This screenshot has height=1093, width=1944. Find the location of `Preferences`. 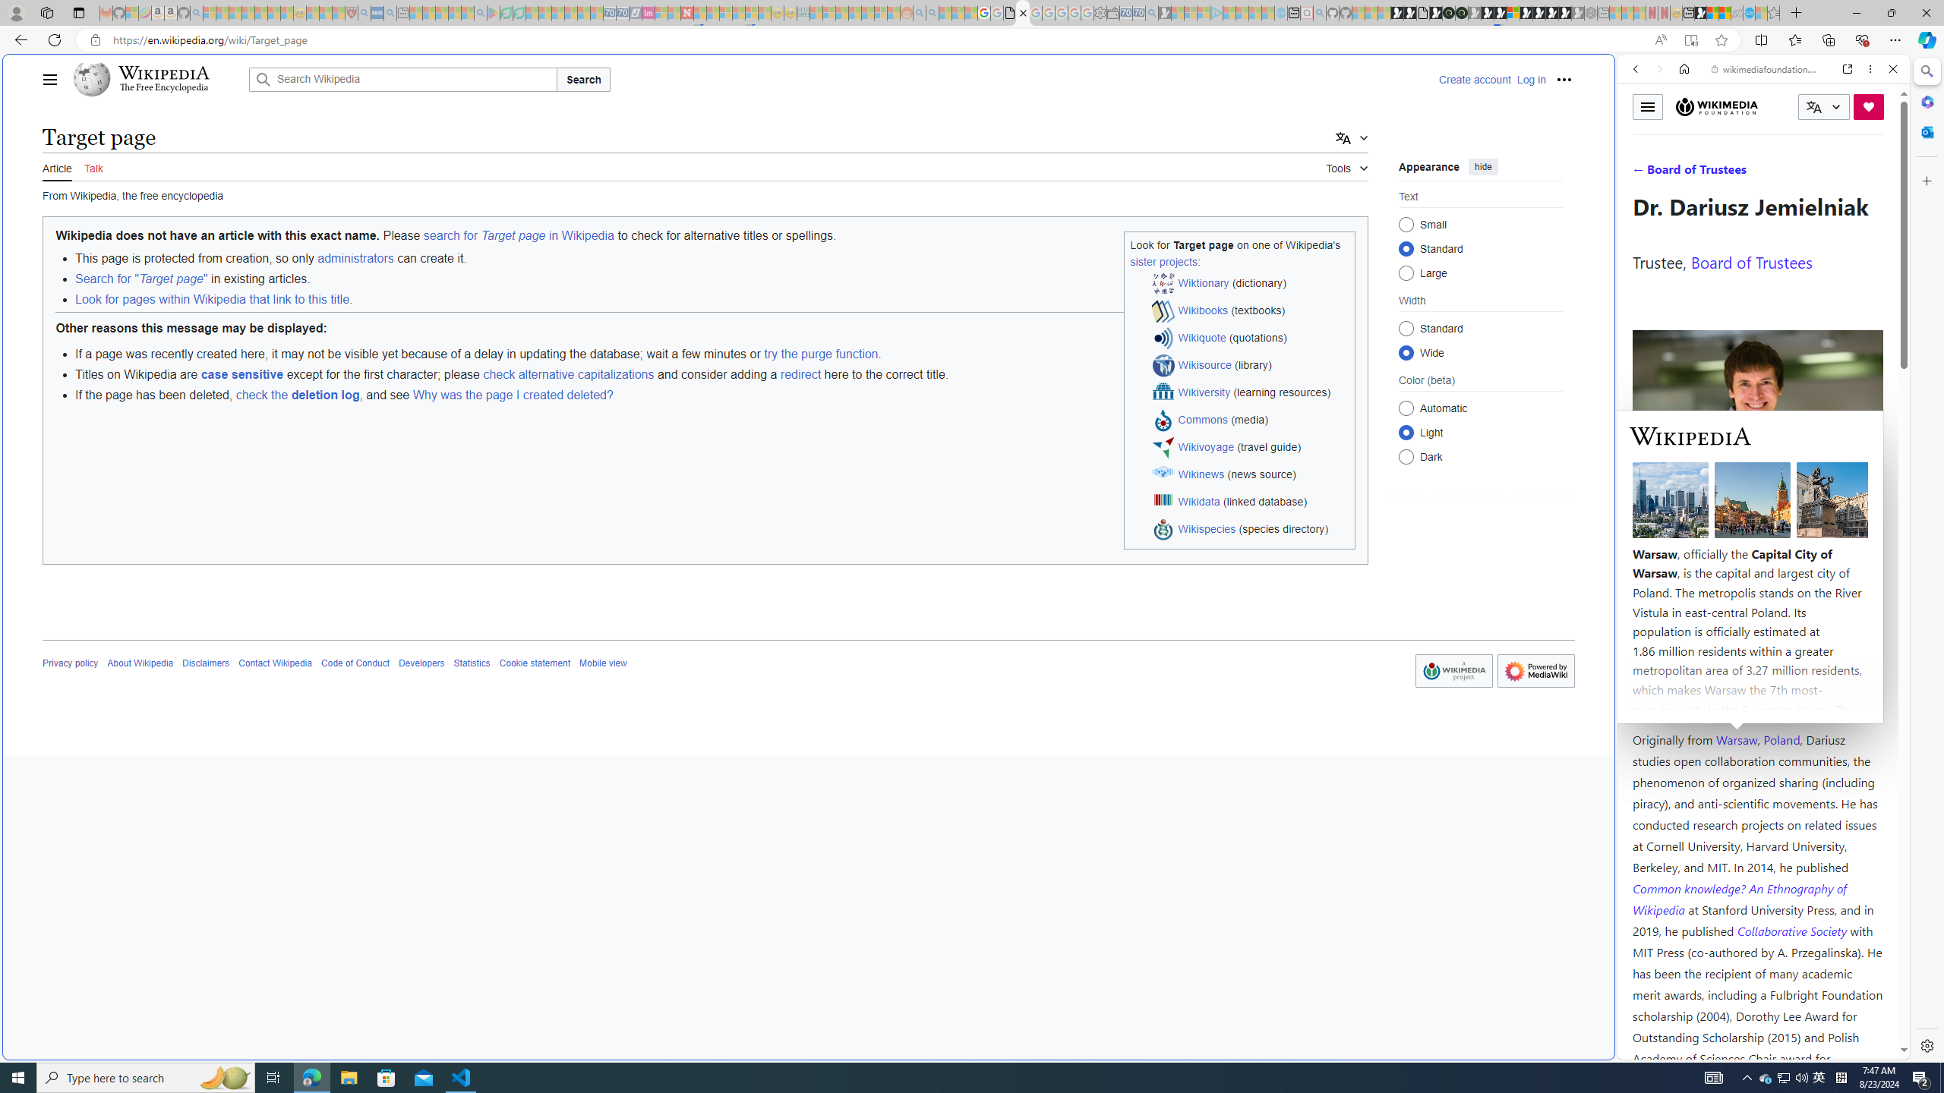

Preferences is located at coordinates (1874, 173).